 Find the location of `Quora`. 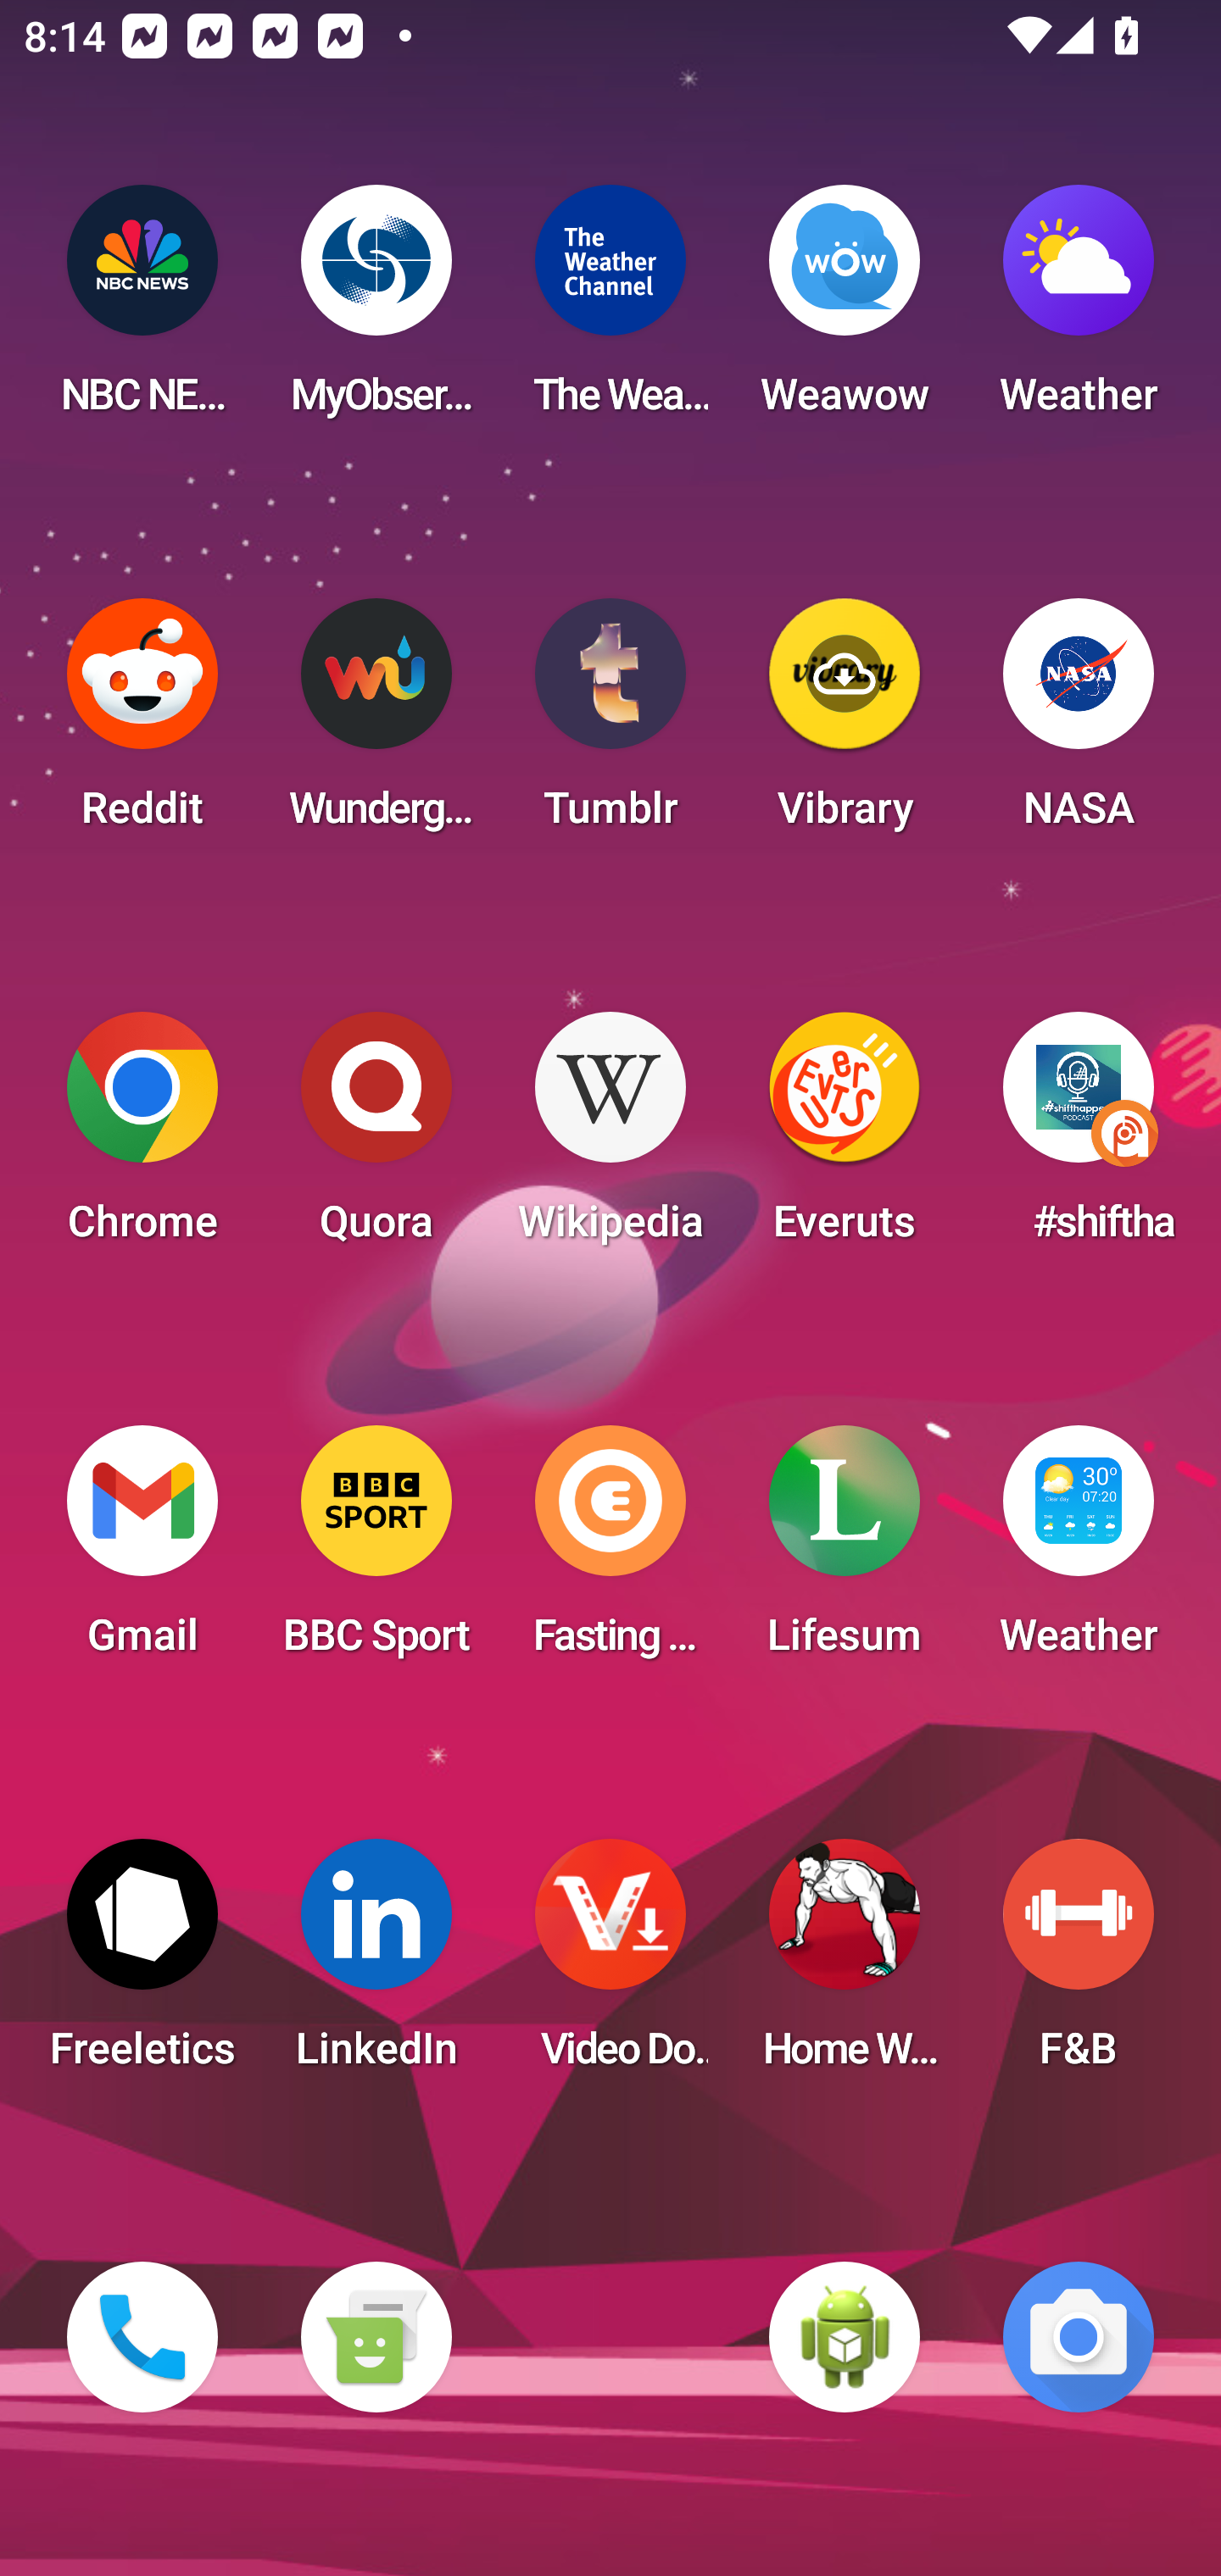

Quora is located at coordinates (376, 1137).